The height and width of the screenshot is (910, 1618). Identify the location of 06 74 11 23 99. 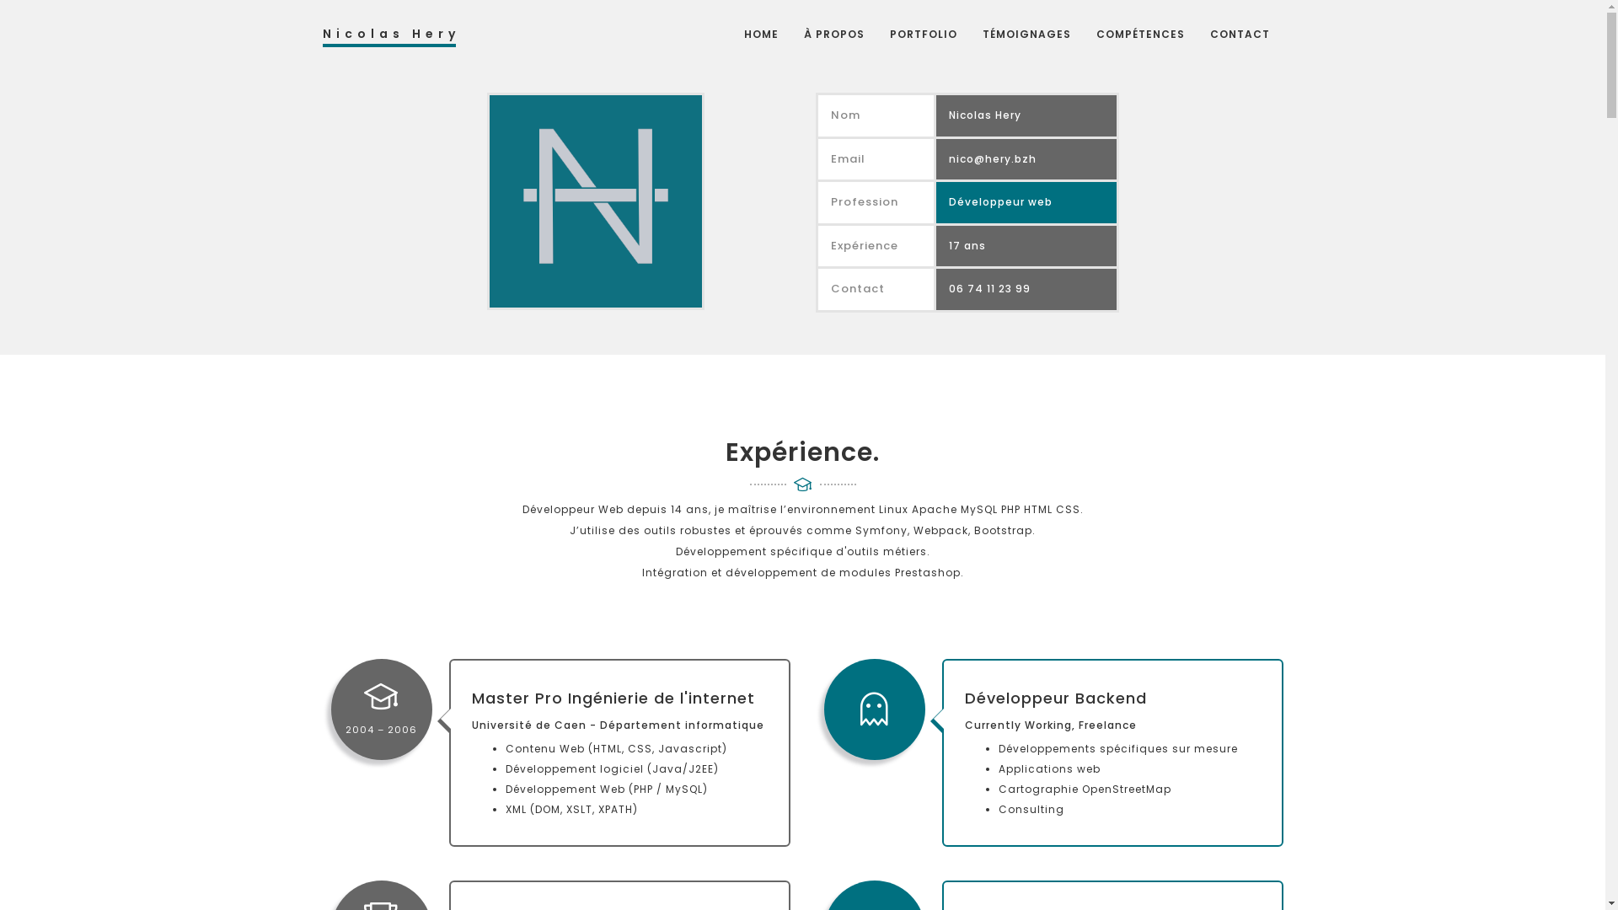
(989, 288).